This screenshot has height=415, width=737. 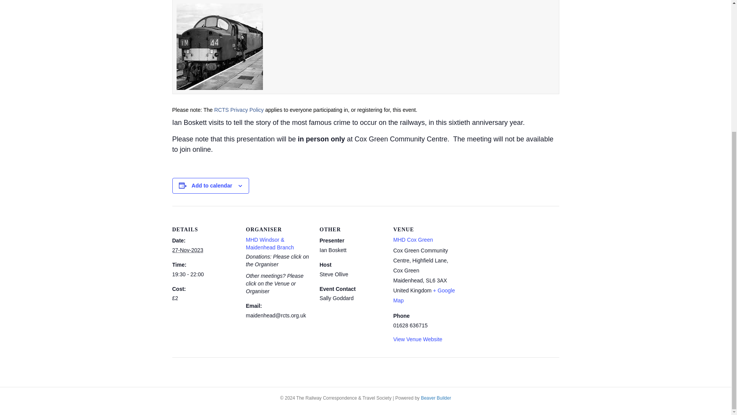 I want to click on View Venue Website, so click(x=418, y=339).